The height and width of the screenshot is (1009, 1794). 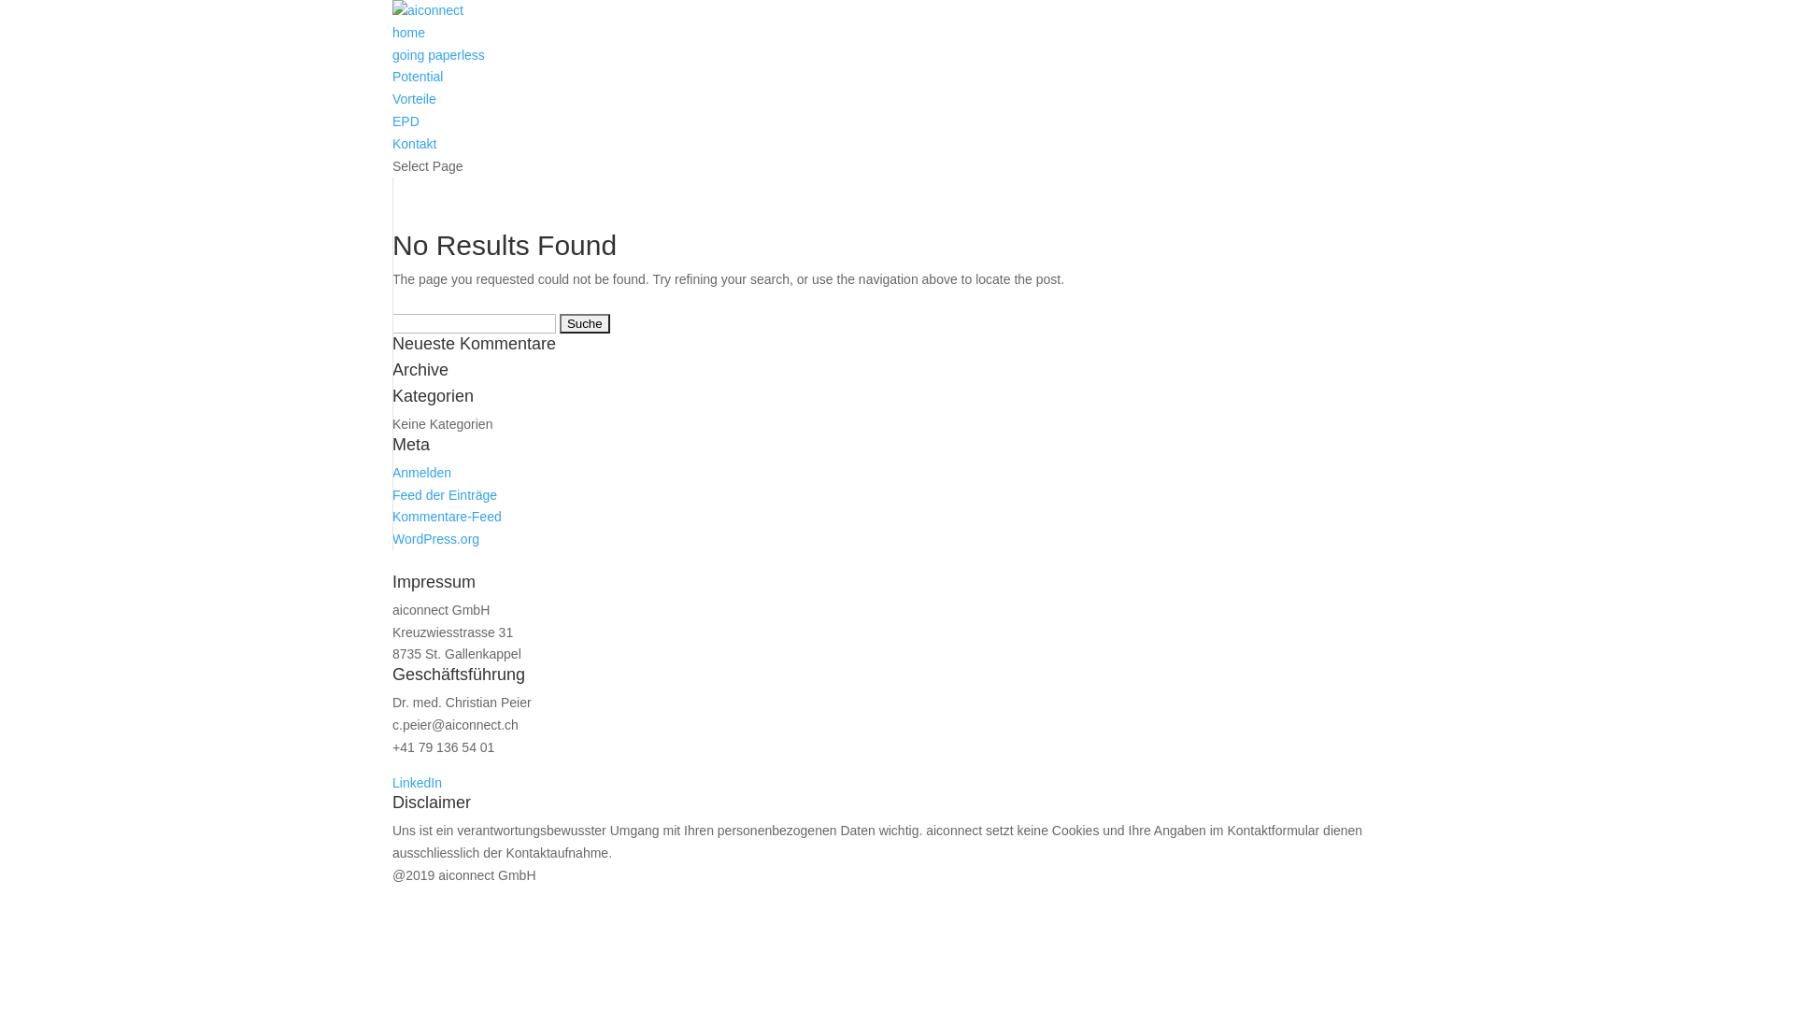 What do you see at coordinates (406, 121) in the screenshot?
I see `EPD` at bounding box center [406, 121].